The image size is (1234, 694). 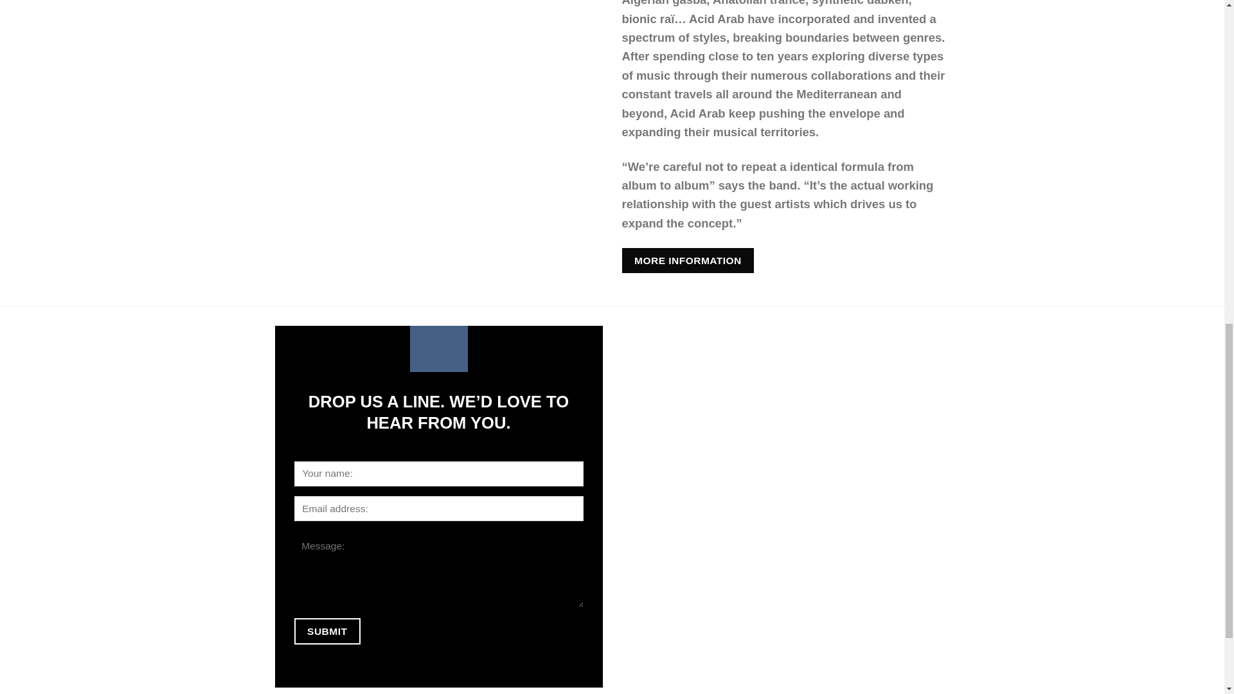 I want to click on MORE INFORMATION, so click(x=688, y=260).